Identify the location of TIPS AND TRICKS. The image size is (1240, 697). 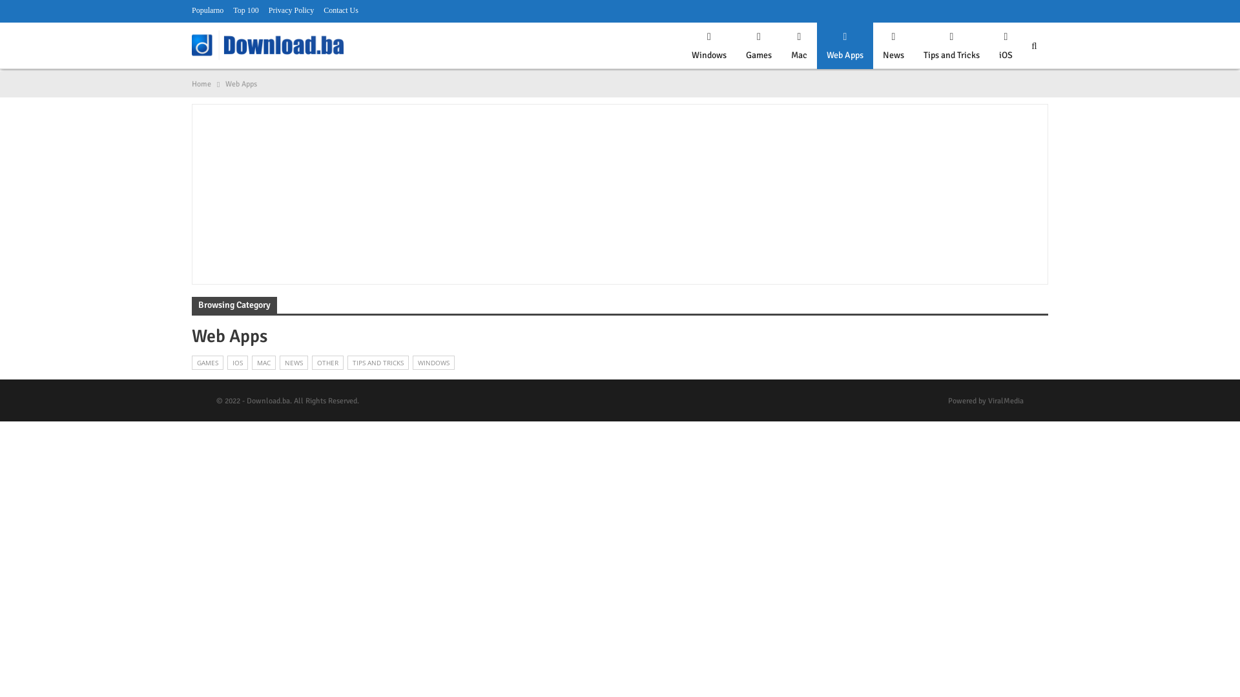
(378, 363).